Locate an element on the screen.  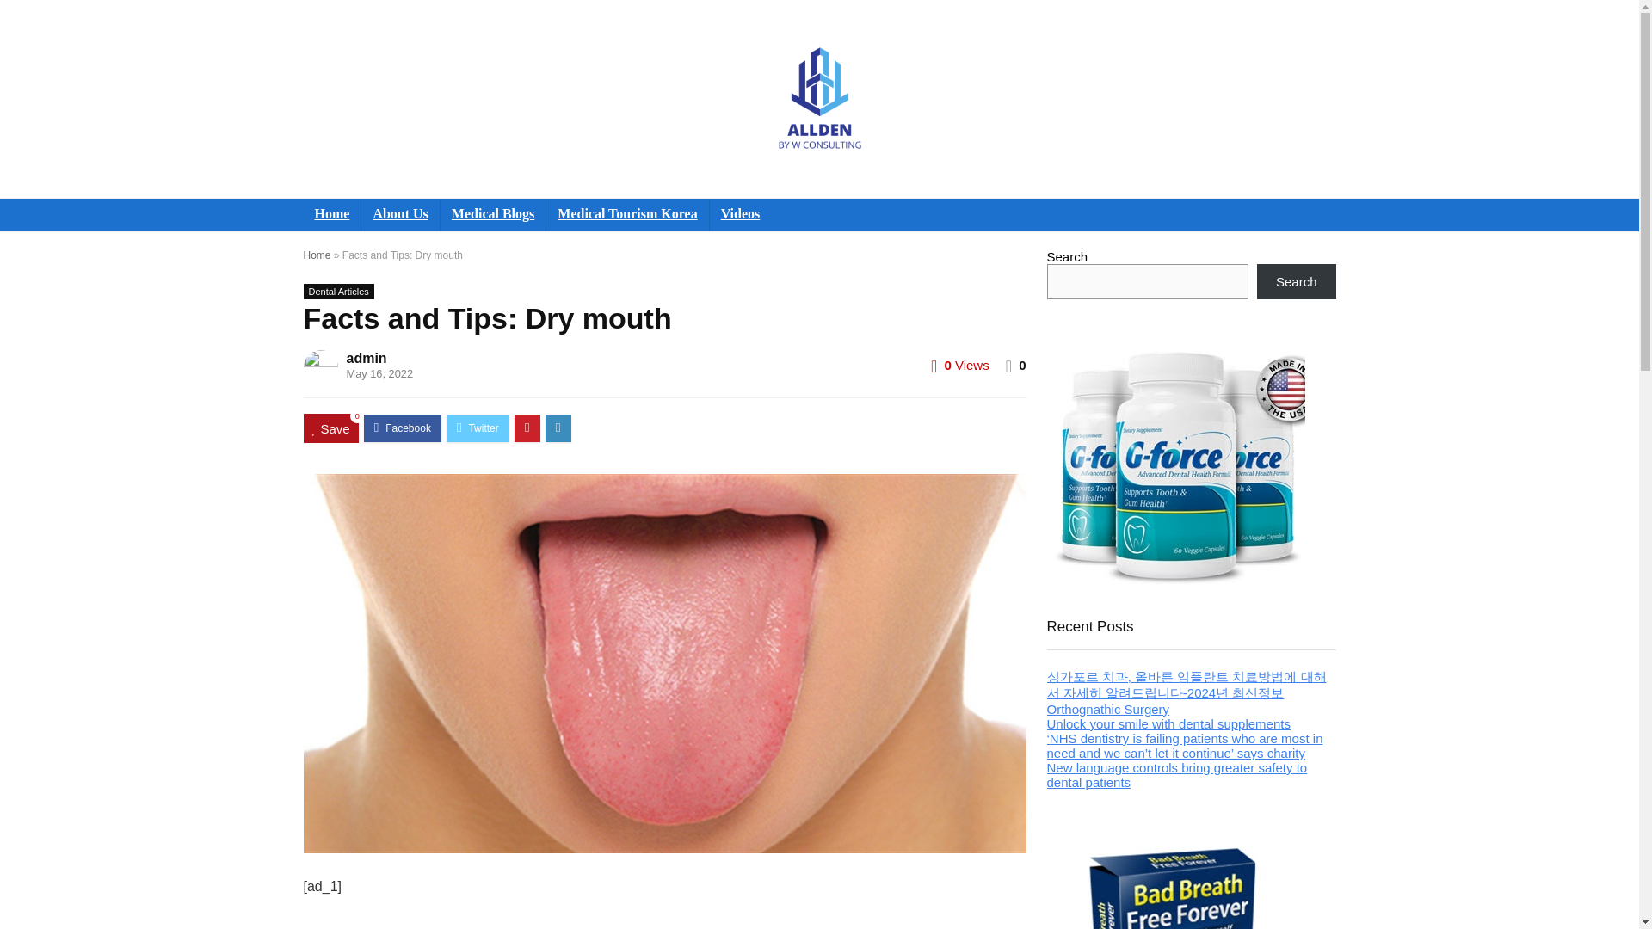
Home is located at coordinates (330, 215).